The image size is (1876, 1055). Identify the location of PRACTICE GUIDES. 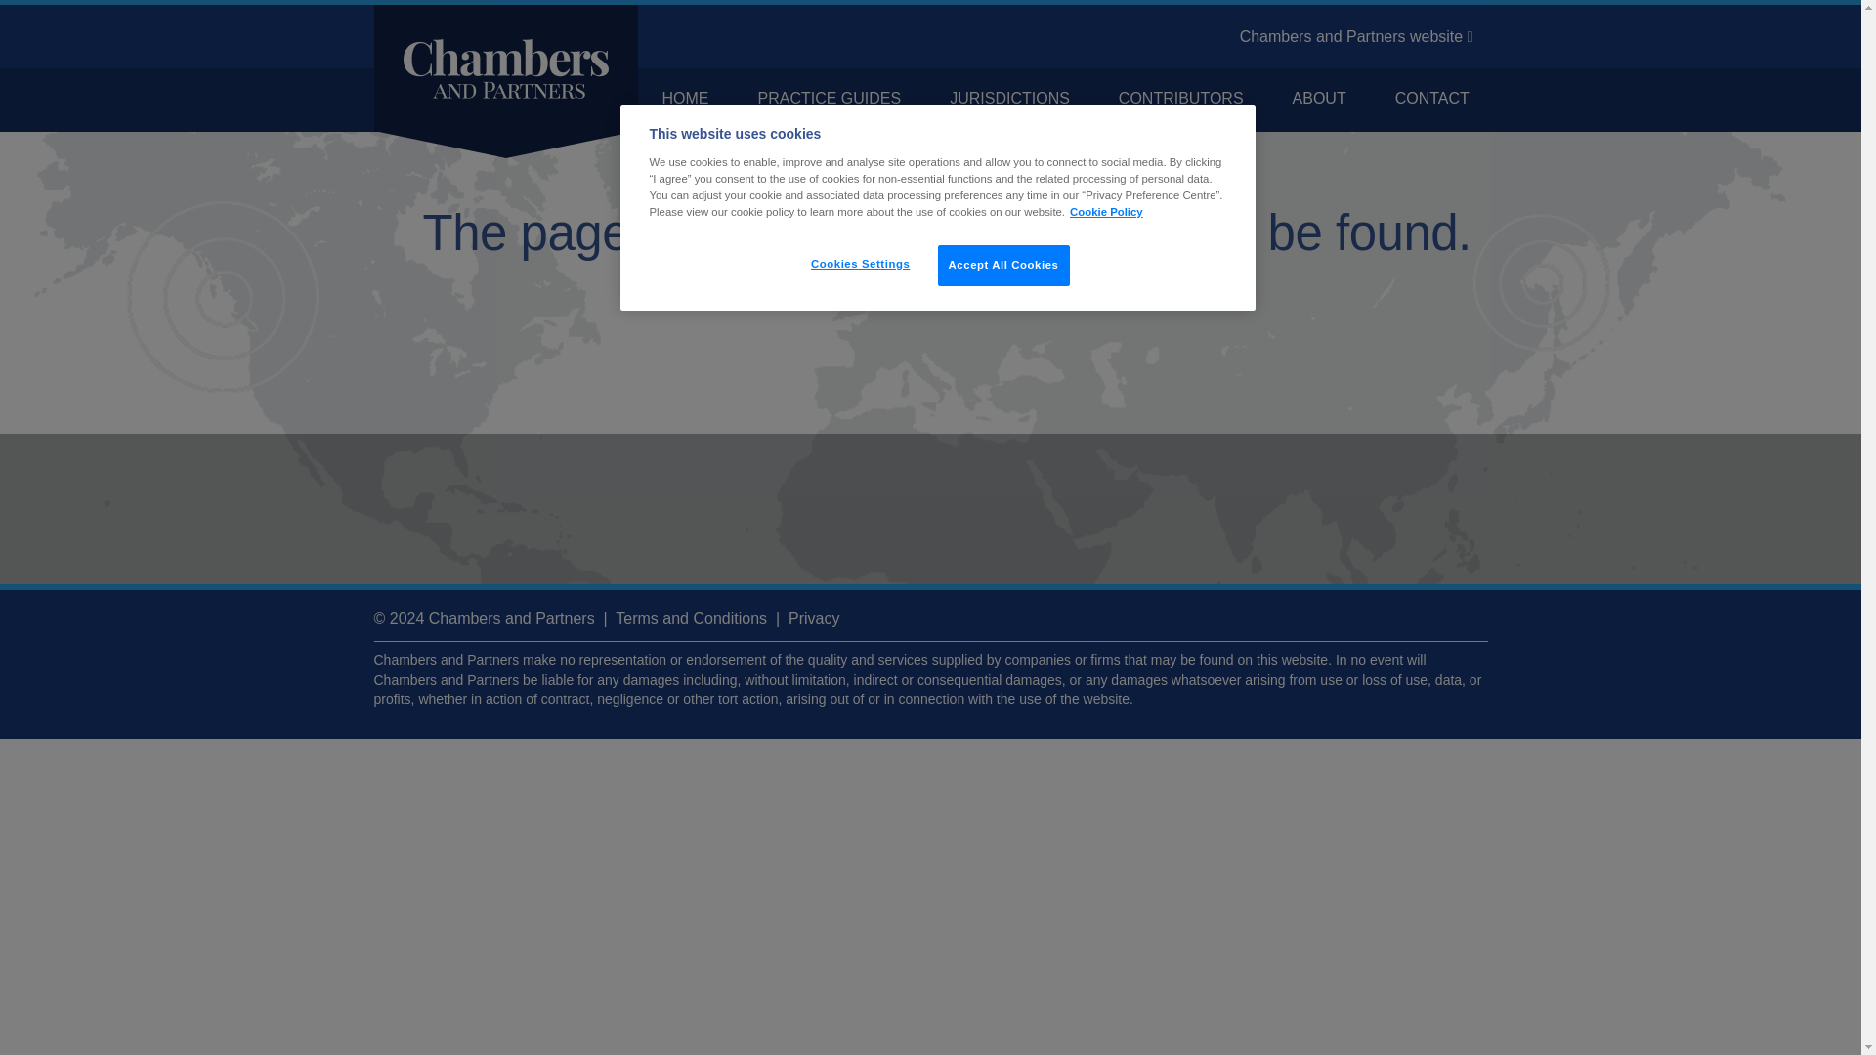
(829, 98).